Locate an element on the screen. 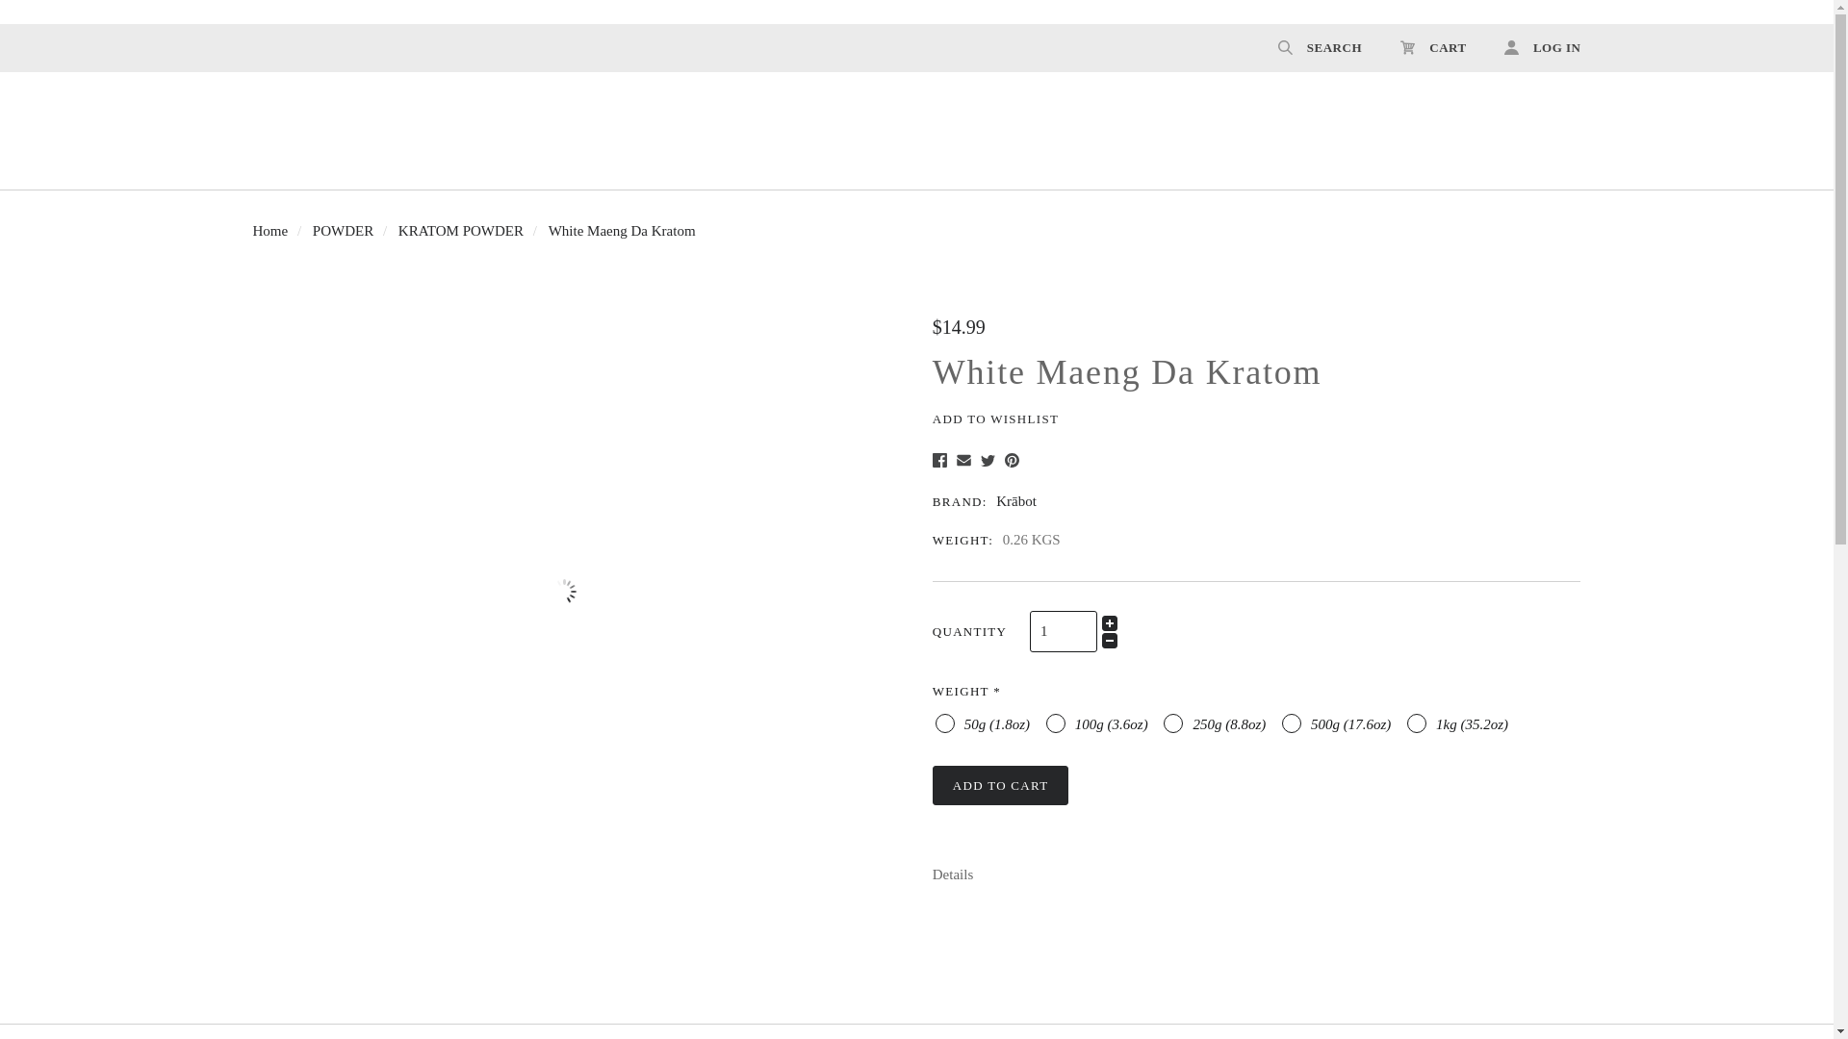 The image size is (1848, 1039). SEARCH is located at coordinates (1319, 47).